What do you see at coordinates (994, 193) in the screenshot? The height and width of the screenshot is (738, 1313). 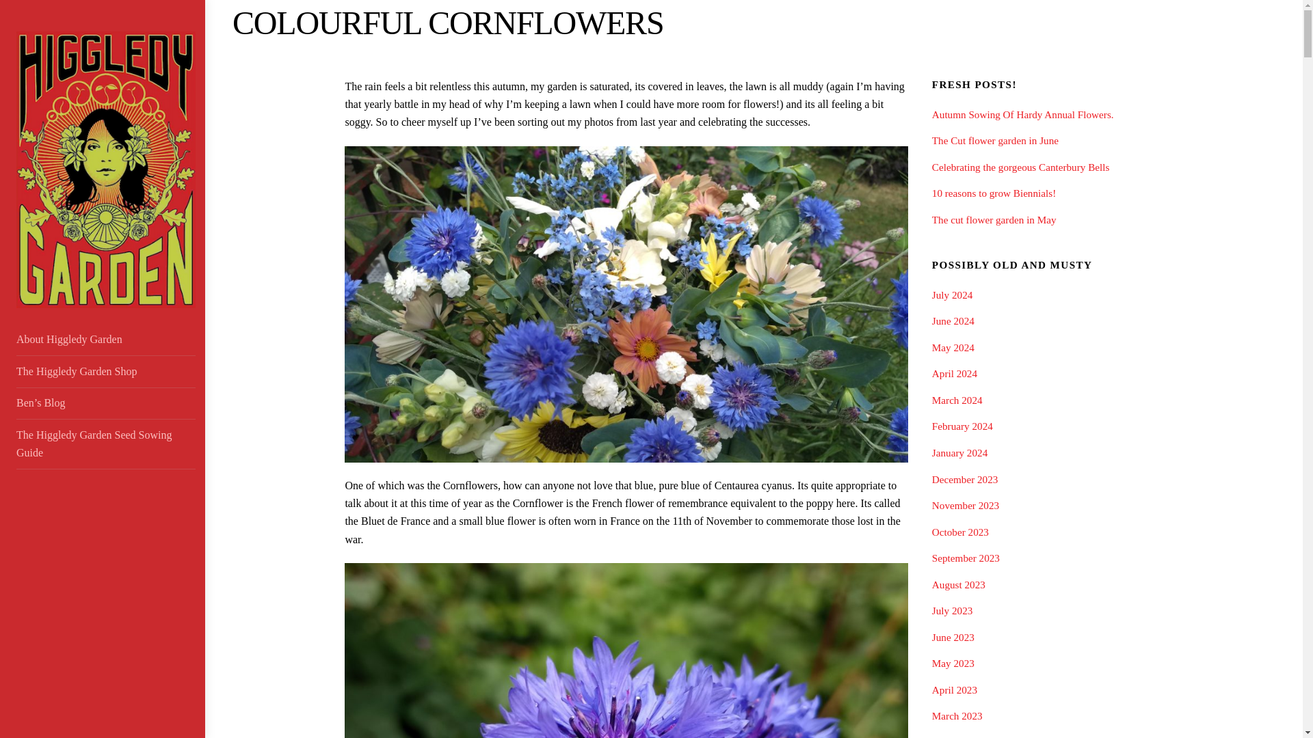 I see `10 reasons to grow Biennials!` at bounding box center [994, 193].